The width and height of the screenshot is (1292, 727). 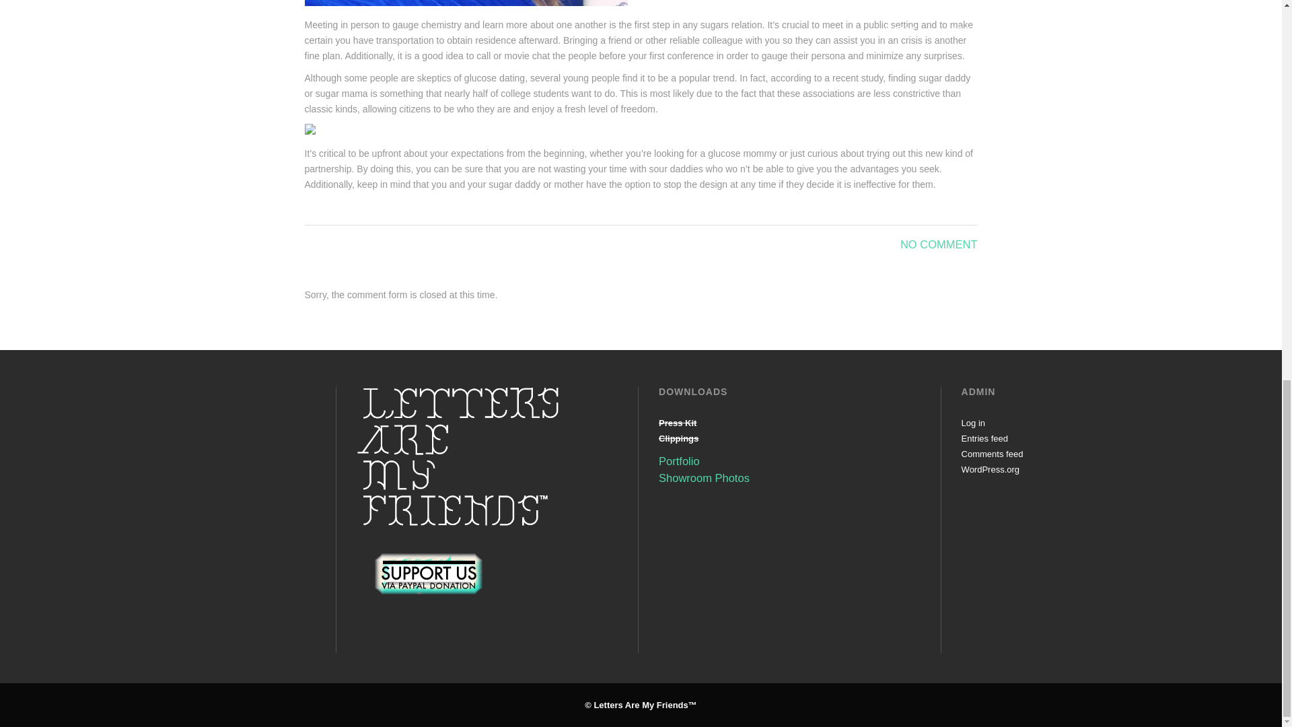 I want to click on Portfolio, so click(x=680, y=461).